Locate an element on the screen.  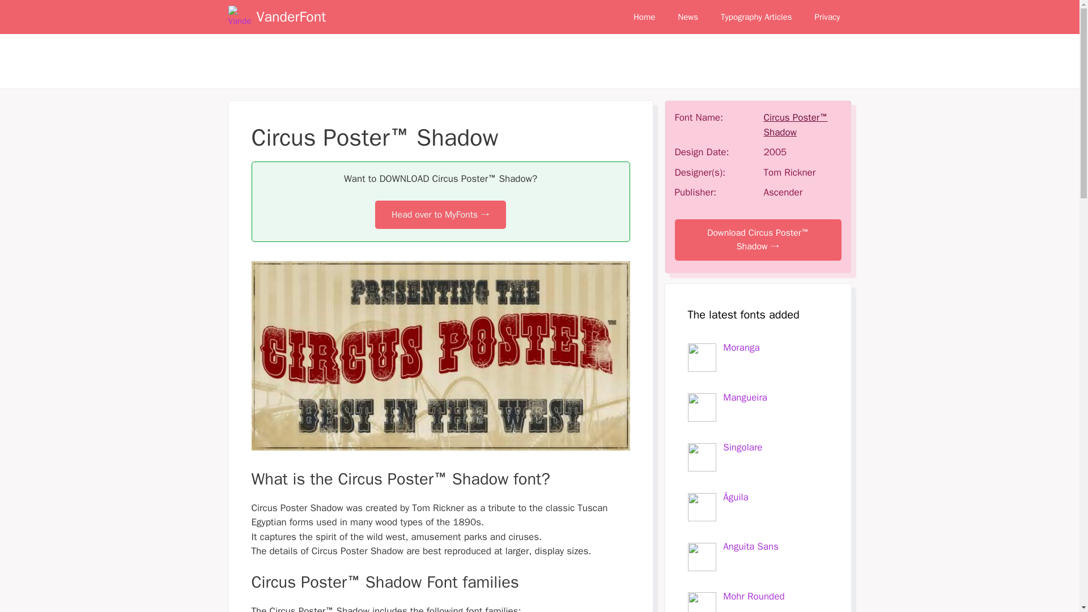
Mangueira is located at coordinates (745, 397).